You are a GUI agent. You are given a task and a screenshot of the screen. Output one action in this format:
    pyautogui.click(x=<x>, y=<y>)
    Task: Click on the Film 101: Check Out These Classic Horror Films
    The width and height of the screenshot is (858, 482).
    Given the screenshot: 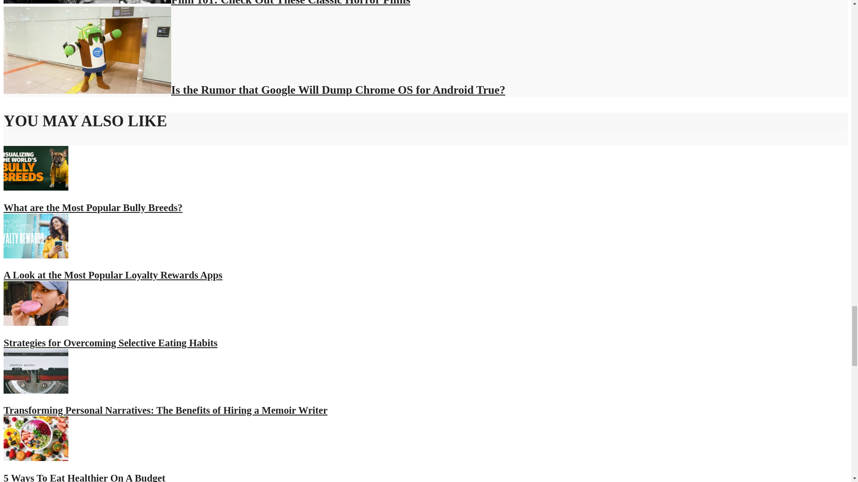 What is the action you would take?
    pyautogui.click(x=206, y=3)
    